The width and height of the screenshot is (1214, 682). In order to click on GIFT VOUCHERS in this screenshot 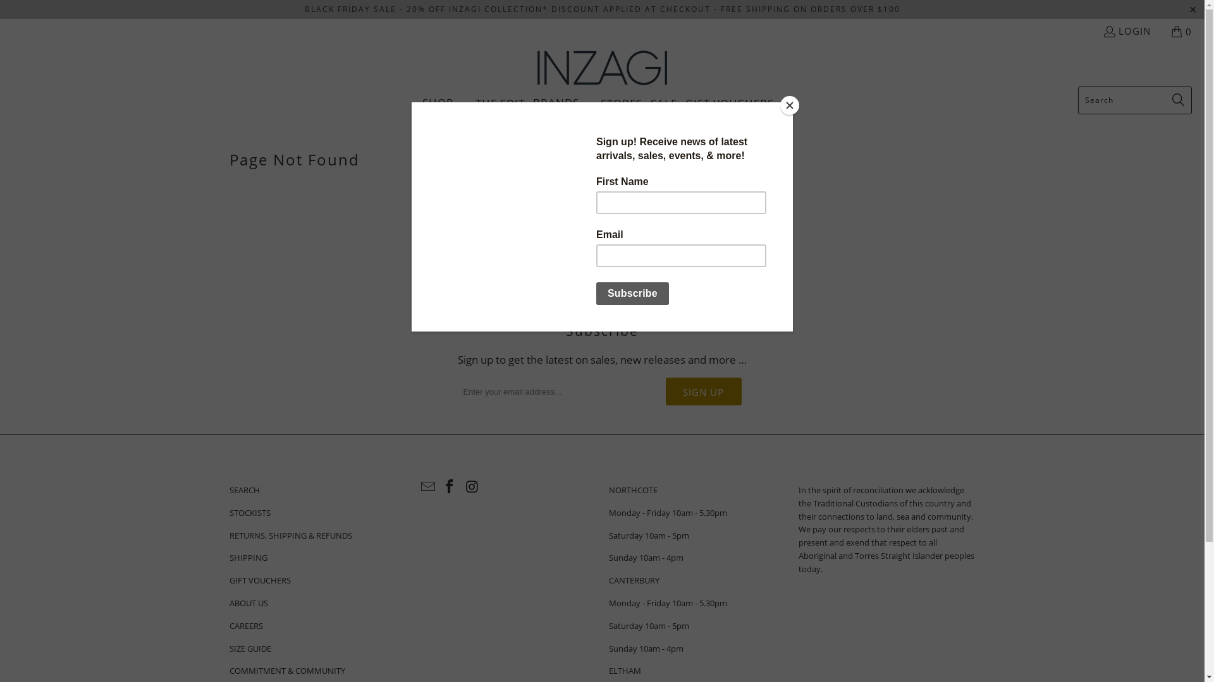, I will do `click(730, 104)`.